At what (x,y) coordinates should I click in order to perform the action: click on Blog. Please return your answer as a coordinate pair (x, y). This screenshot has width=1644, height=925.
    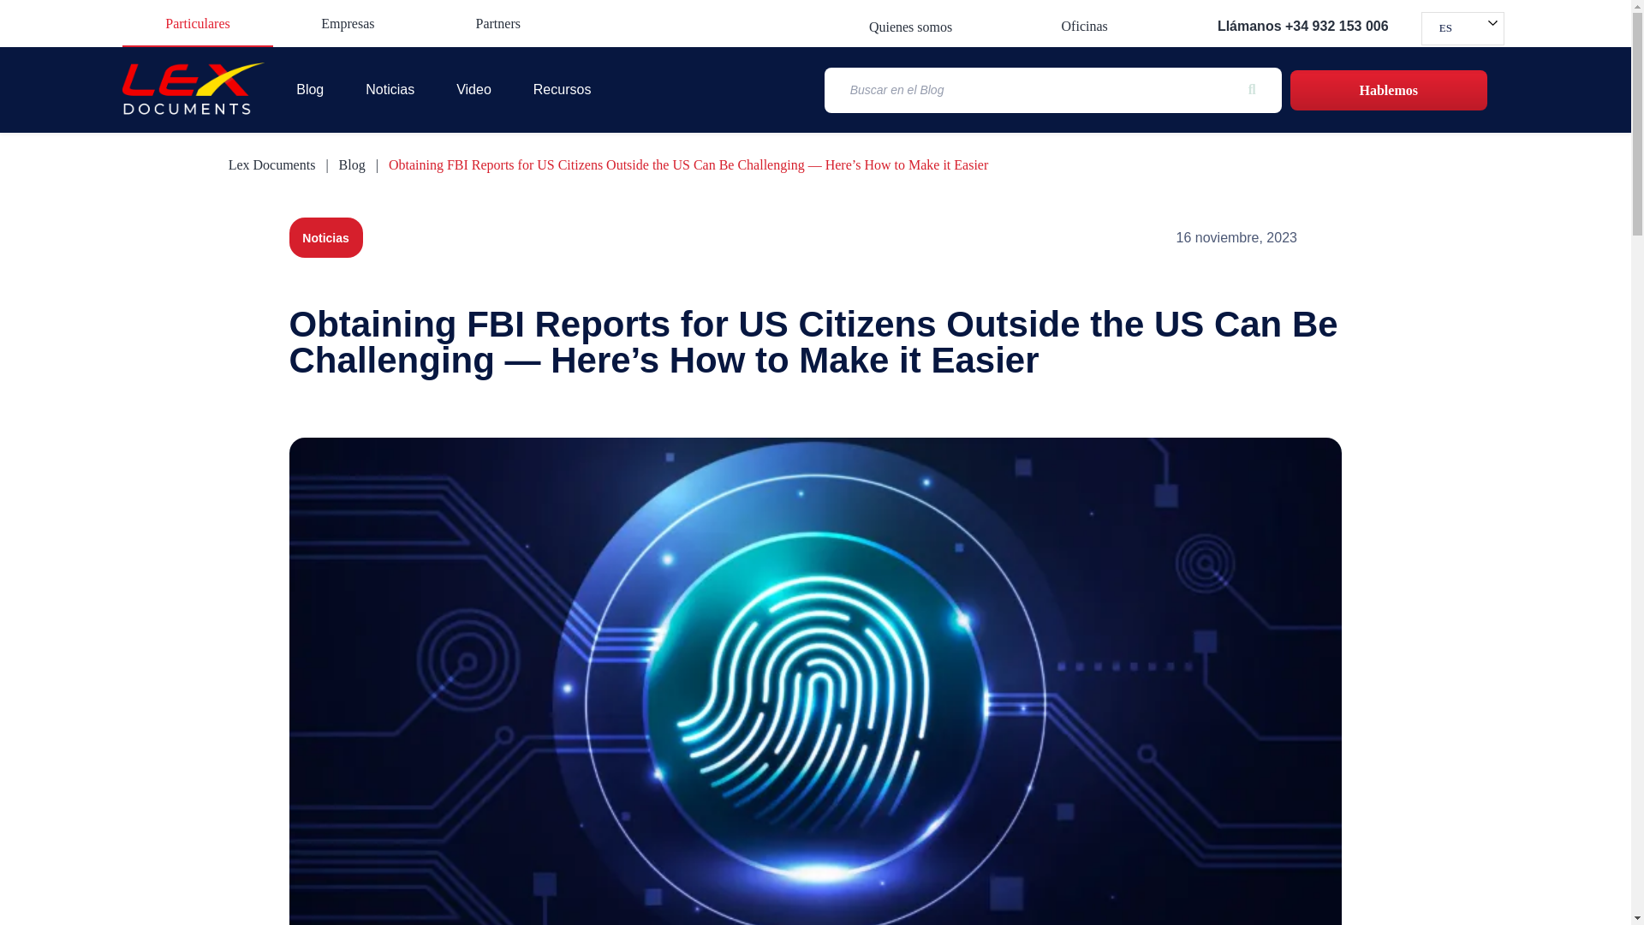
    Looking at the image, I should click on (351, 164).